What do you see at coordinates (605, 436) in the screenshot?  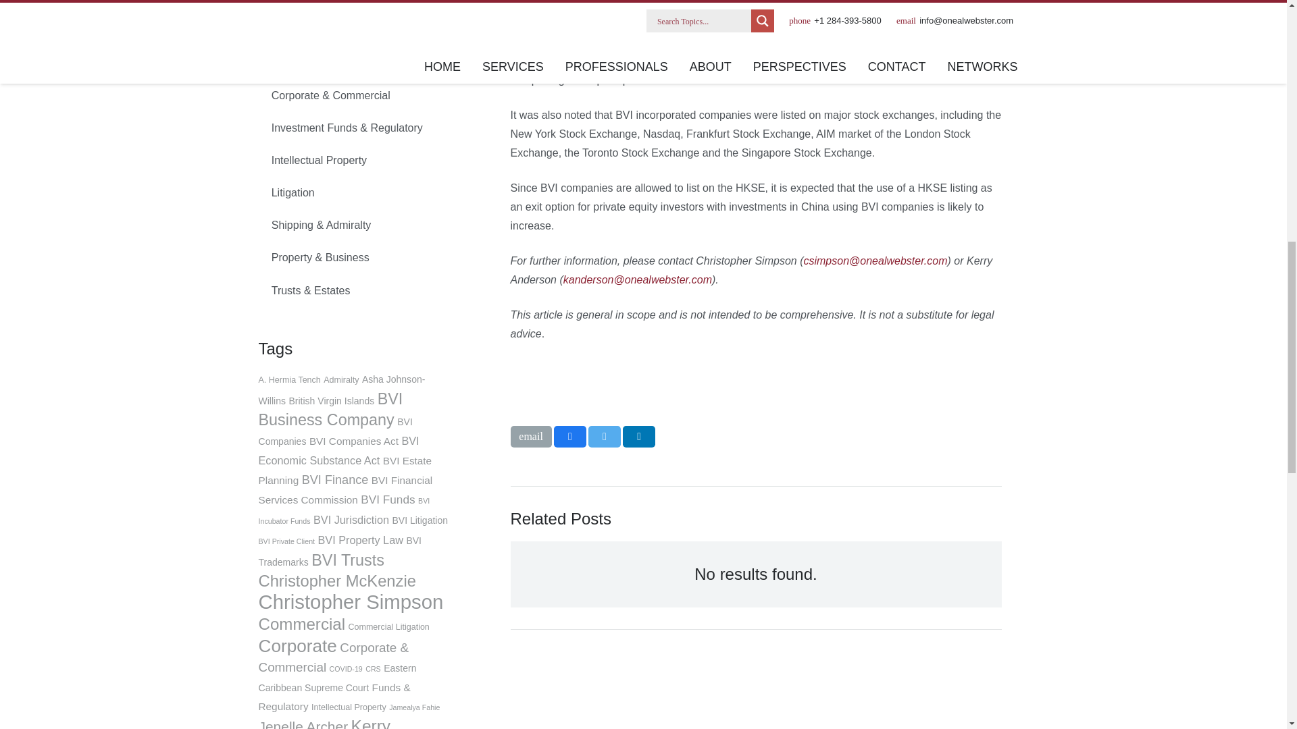 I see `Tweet this` at bounding box center [605, 436].